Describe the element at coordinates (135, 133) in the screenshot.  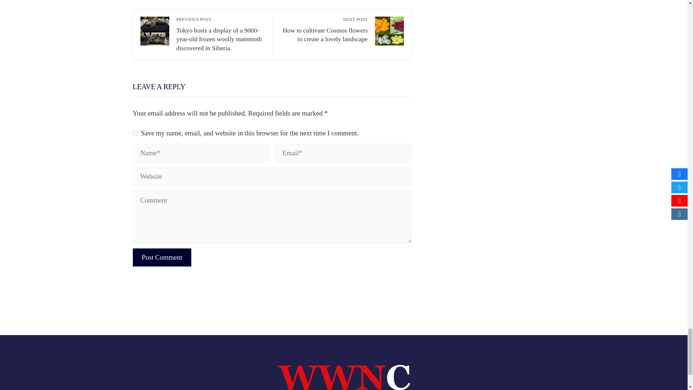
I see `yes` at that location.